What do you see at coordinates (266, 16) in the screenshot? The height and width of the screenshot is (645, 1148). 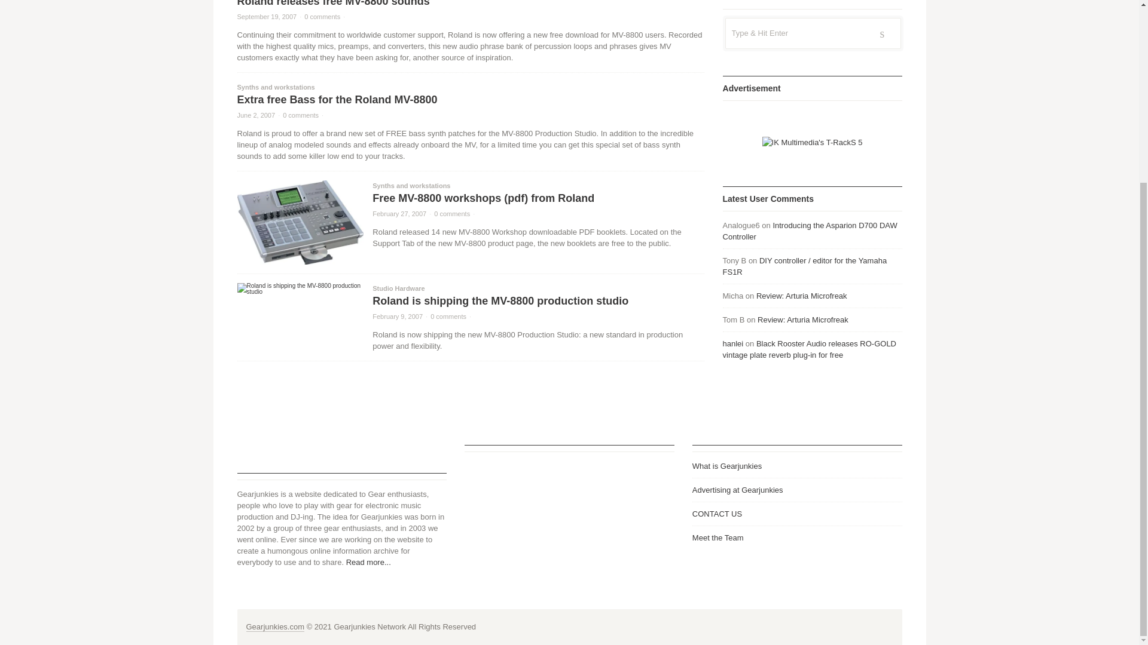 I see `Permalink to Roland releases free MV-8800 sounds` at bounding box center [266, 16].